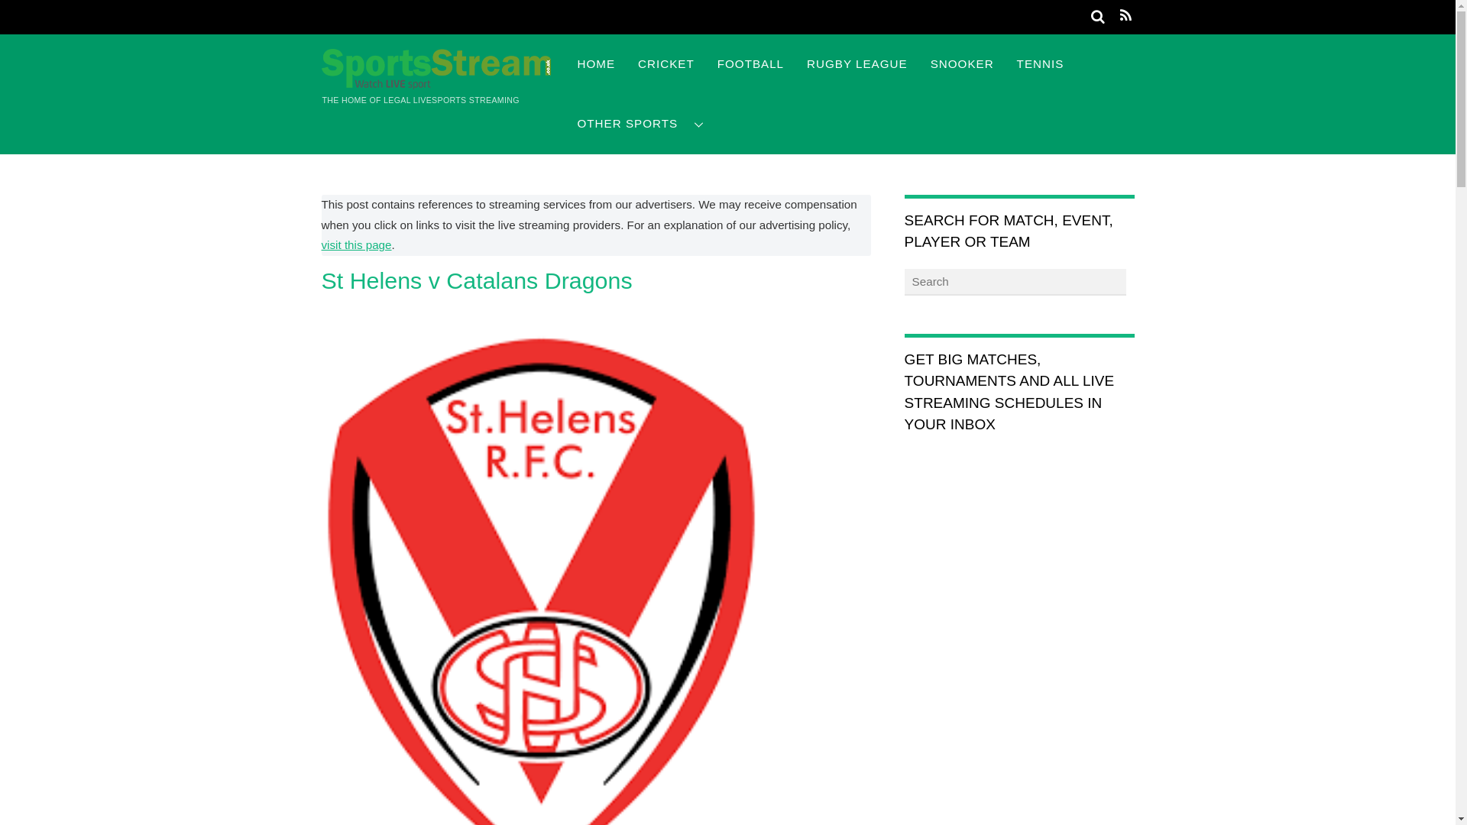 The height and width of the screenshot is (825, 1467). I want to click on RUGBY LEAGUE, so click(857, 64).